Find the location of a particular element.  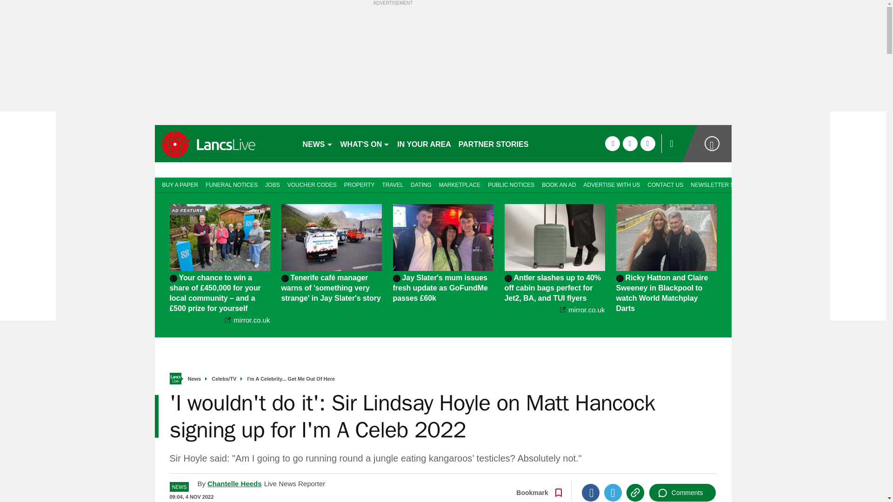

twitter is located at coordinates (630, 143).